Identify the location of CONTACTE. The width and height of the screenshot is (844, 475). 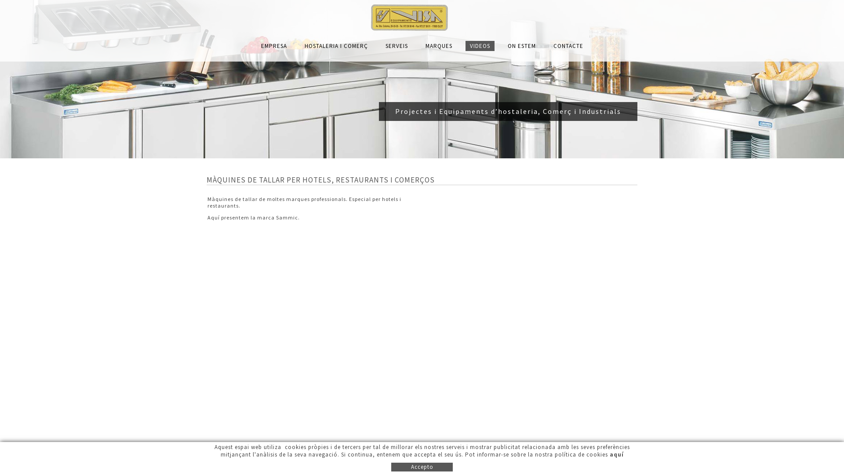
(568, 46).